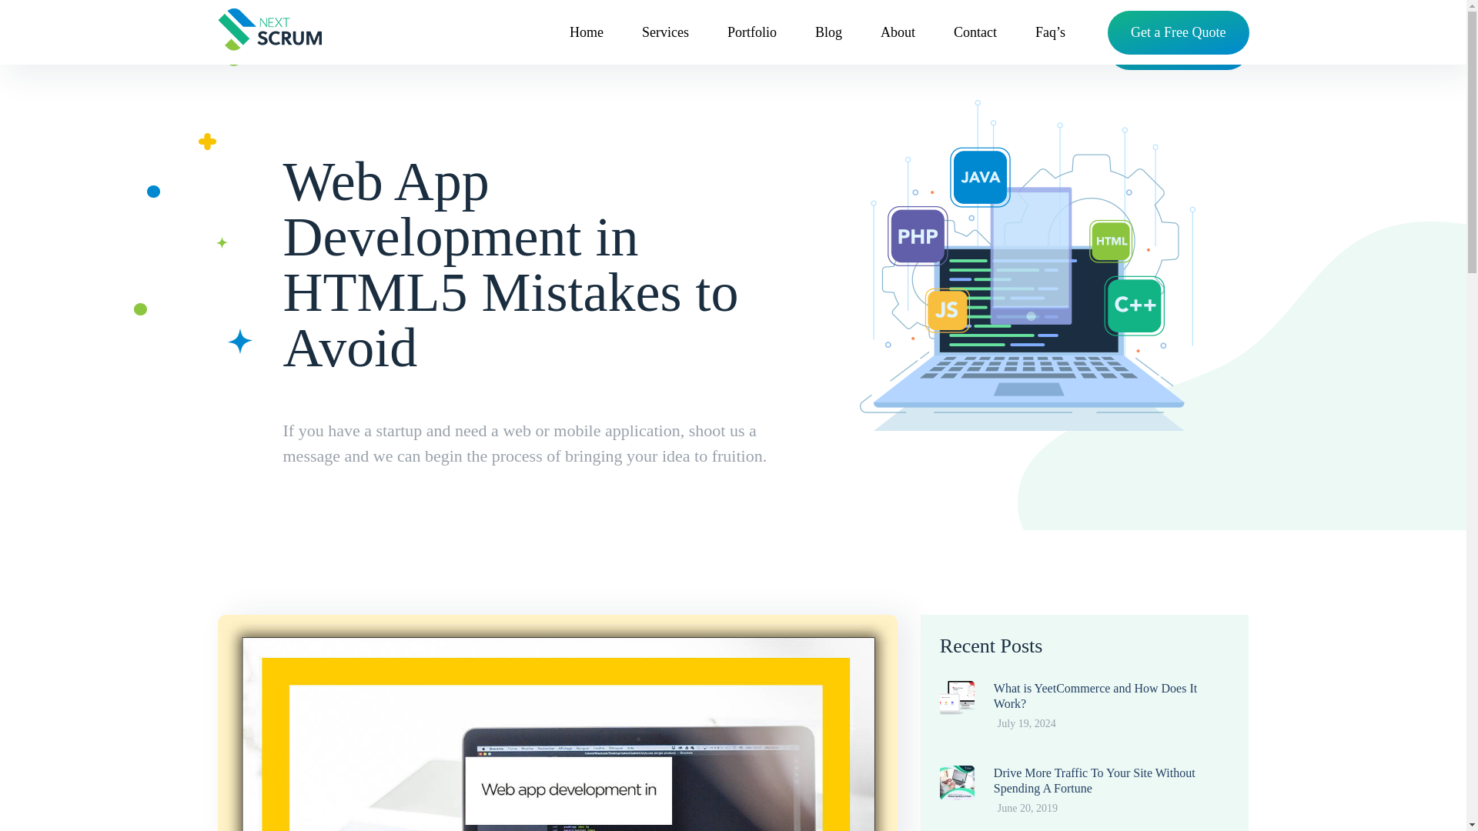 Image resolution: width=1478 pixels, height=831 pixels. Describe the element at coordinates (586, 48) in the screenshot. I see `Home` at that location.